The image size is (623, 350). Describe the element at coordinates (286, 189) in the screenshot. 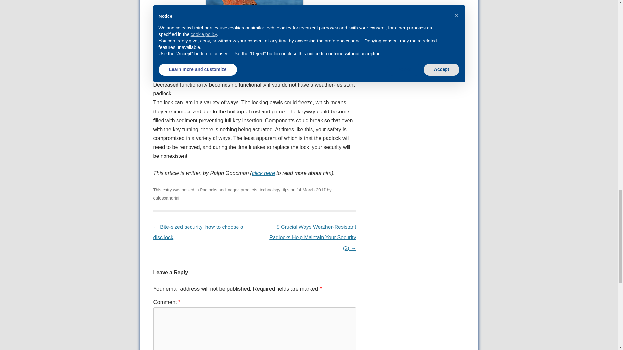

I see `tips` at that location.